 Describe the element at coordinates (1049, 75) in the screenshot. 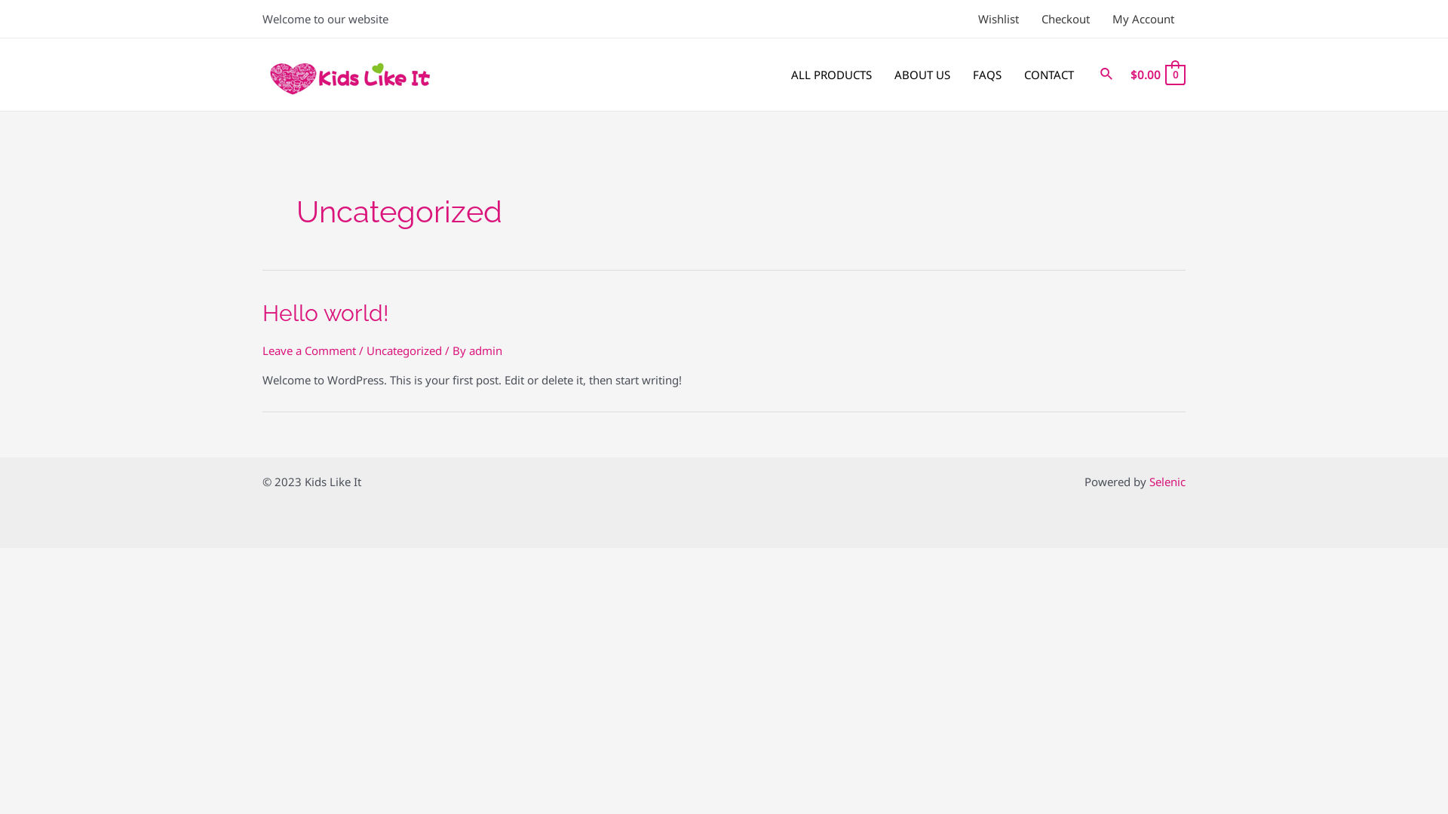

I see `CONTACT` at that location.